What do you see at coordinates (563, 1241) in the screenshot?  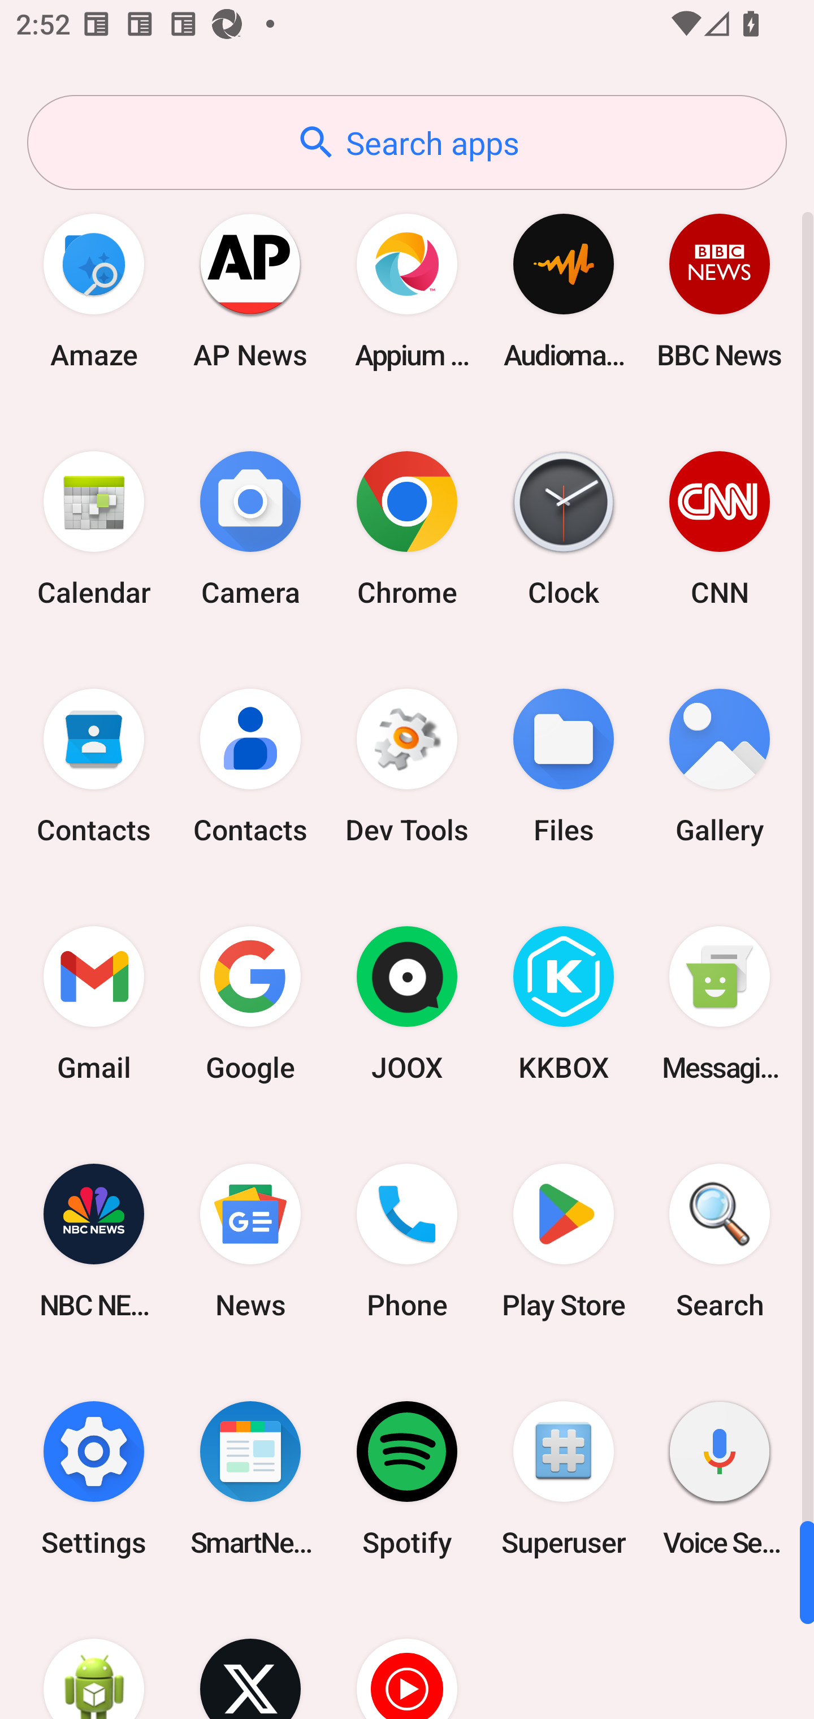 I see `Play Store` at bounding box center [563, 1241].